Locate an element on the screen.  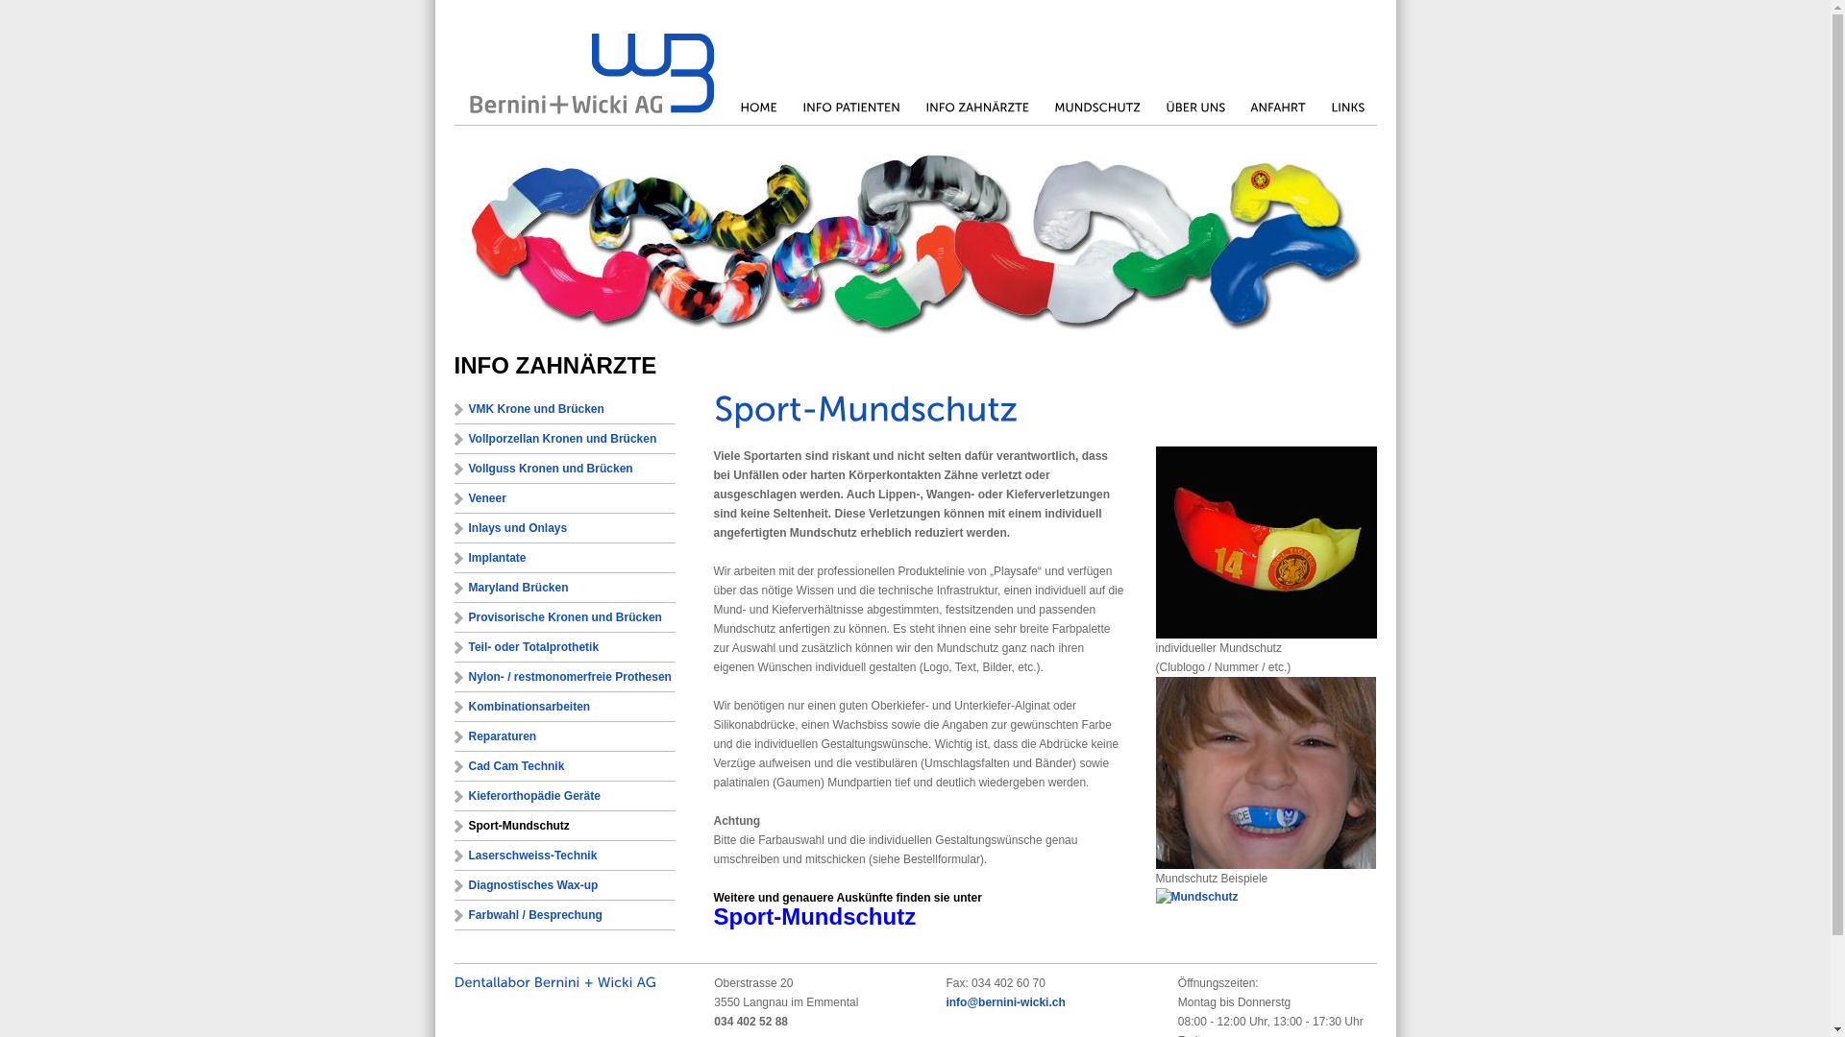
info@bernini-wicki.ch is located at coordinates (1005, 1002).